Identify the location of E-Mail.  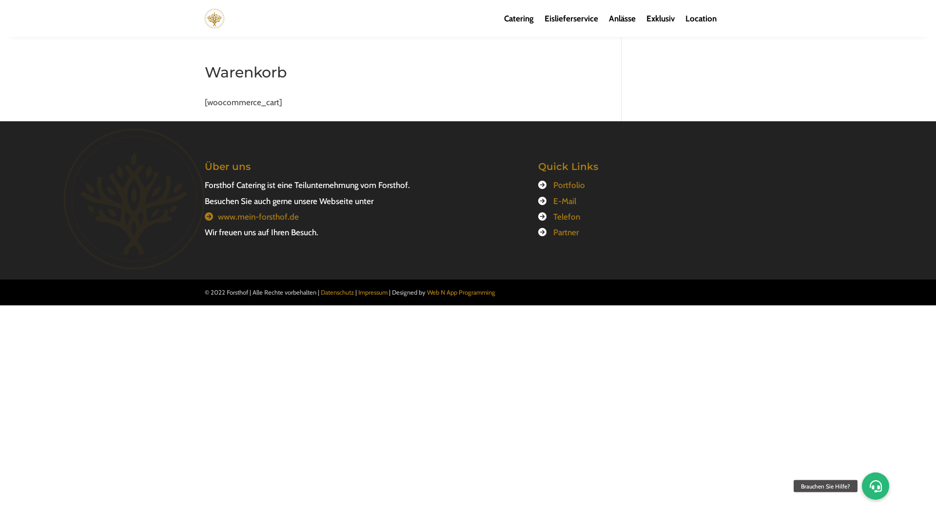
(565, 201).